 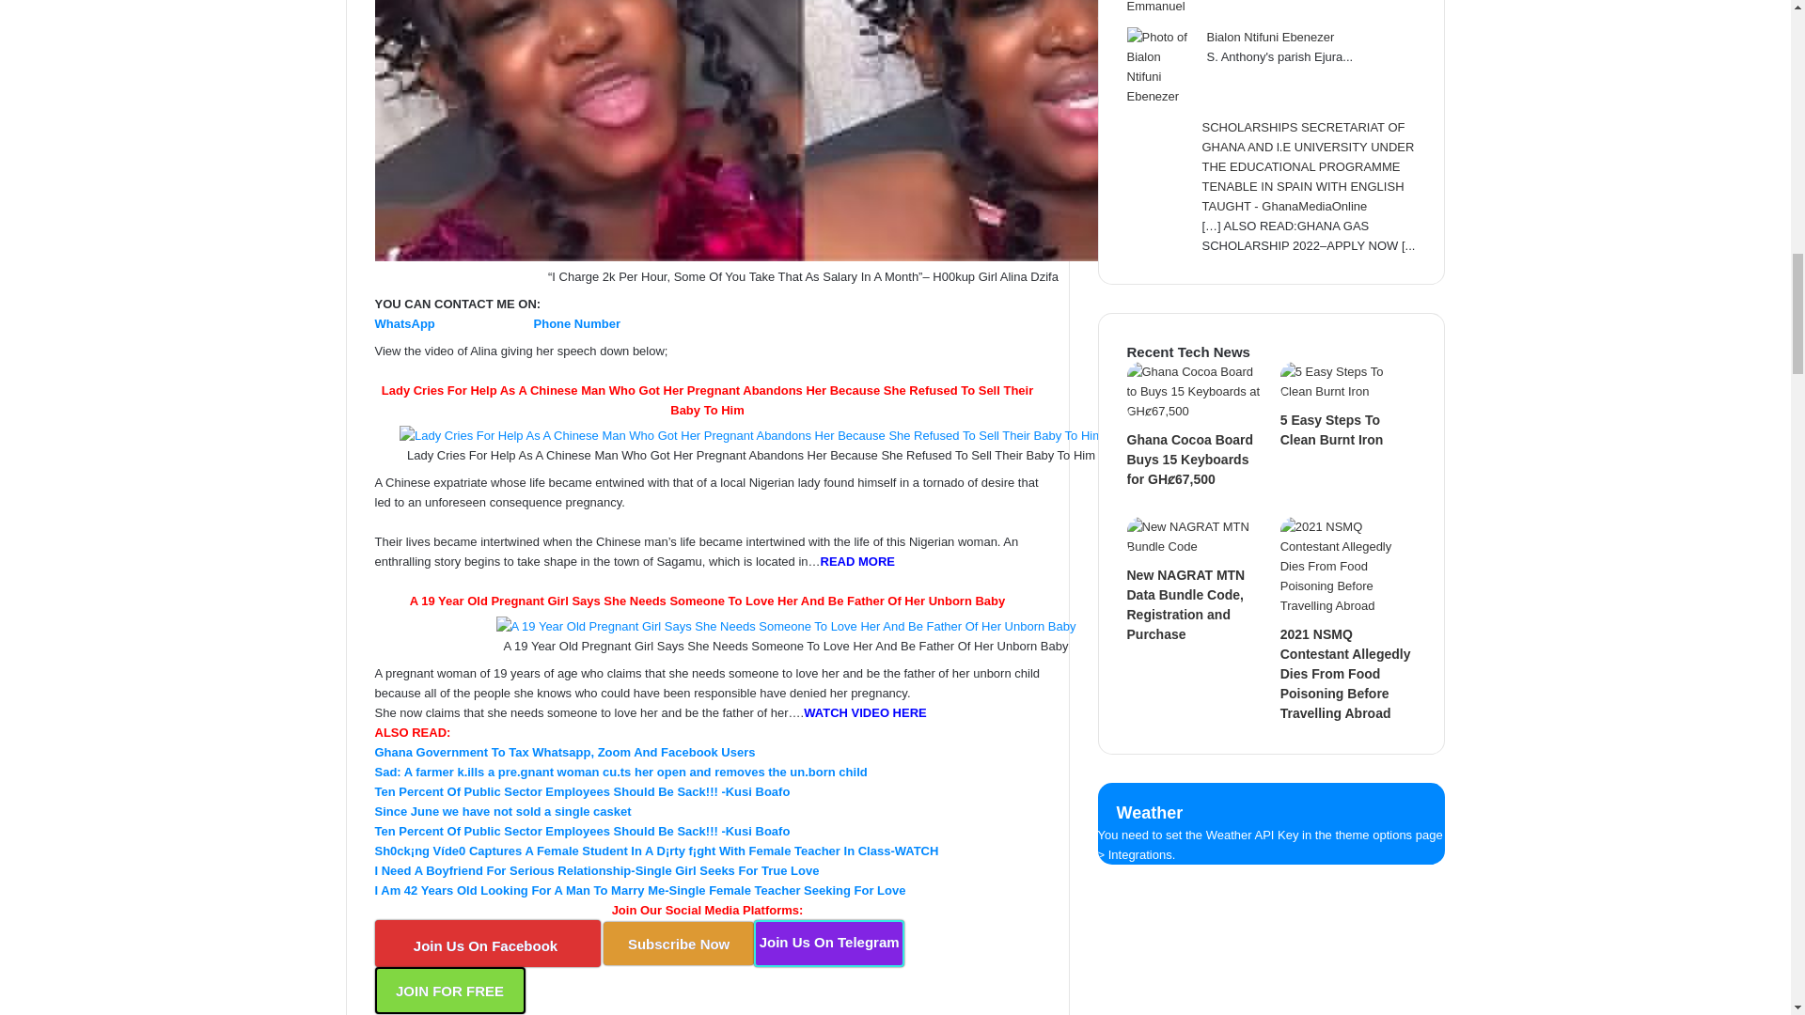 I want to click on Join Us On Telegram, so click(x=829, y=944).